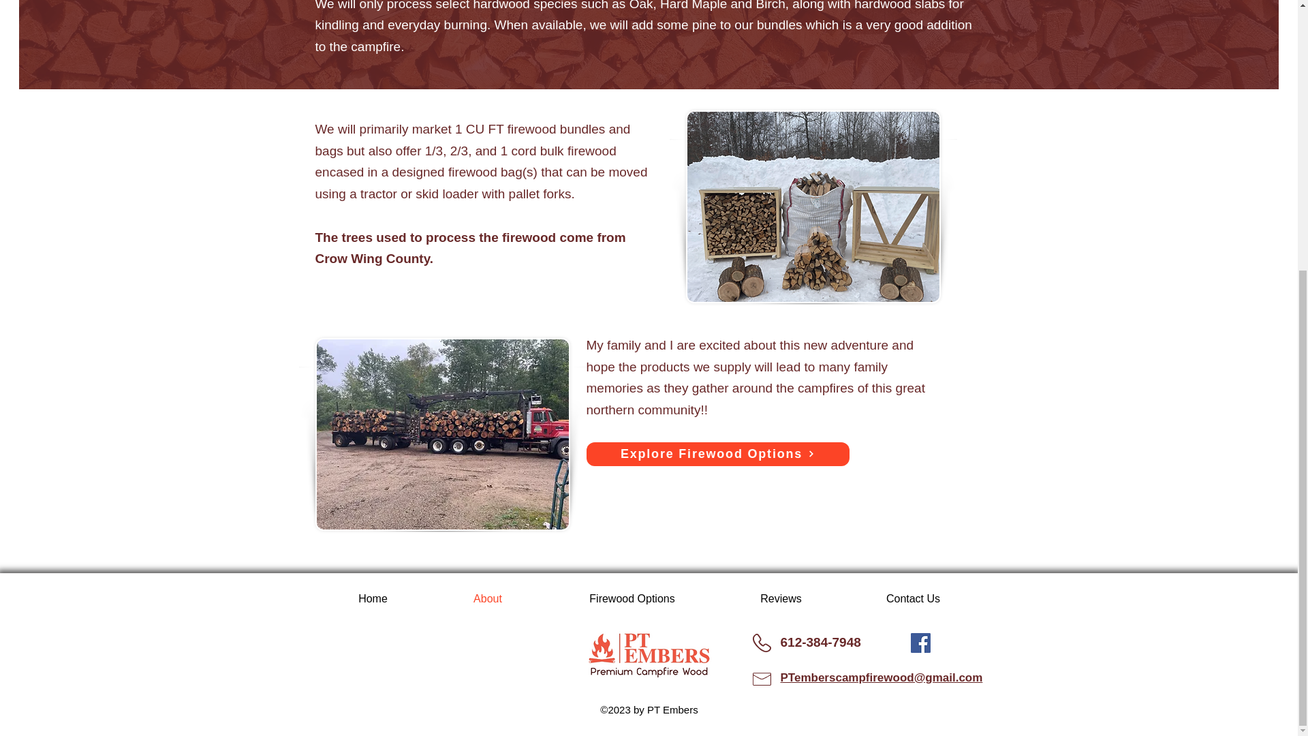 The height and width of the screenshot is (736, 1308). I want to click on Contact Us, so click(913, 598).